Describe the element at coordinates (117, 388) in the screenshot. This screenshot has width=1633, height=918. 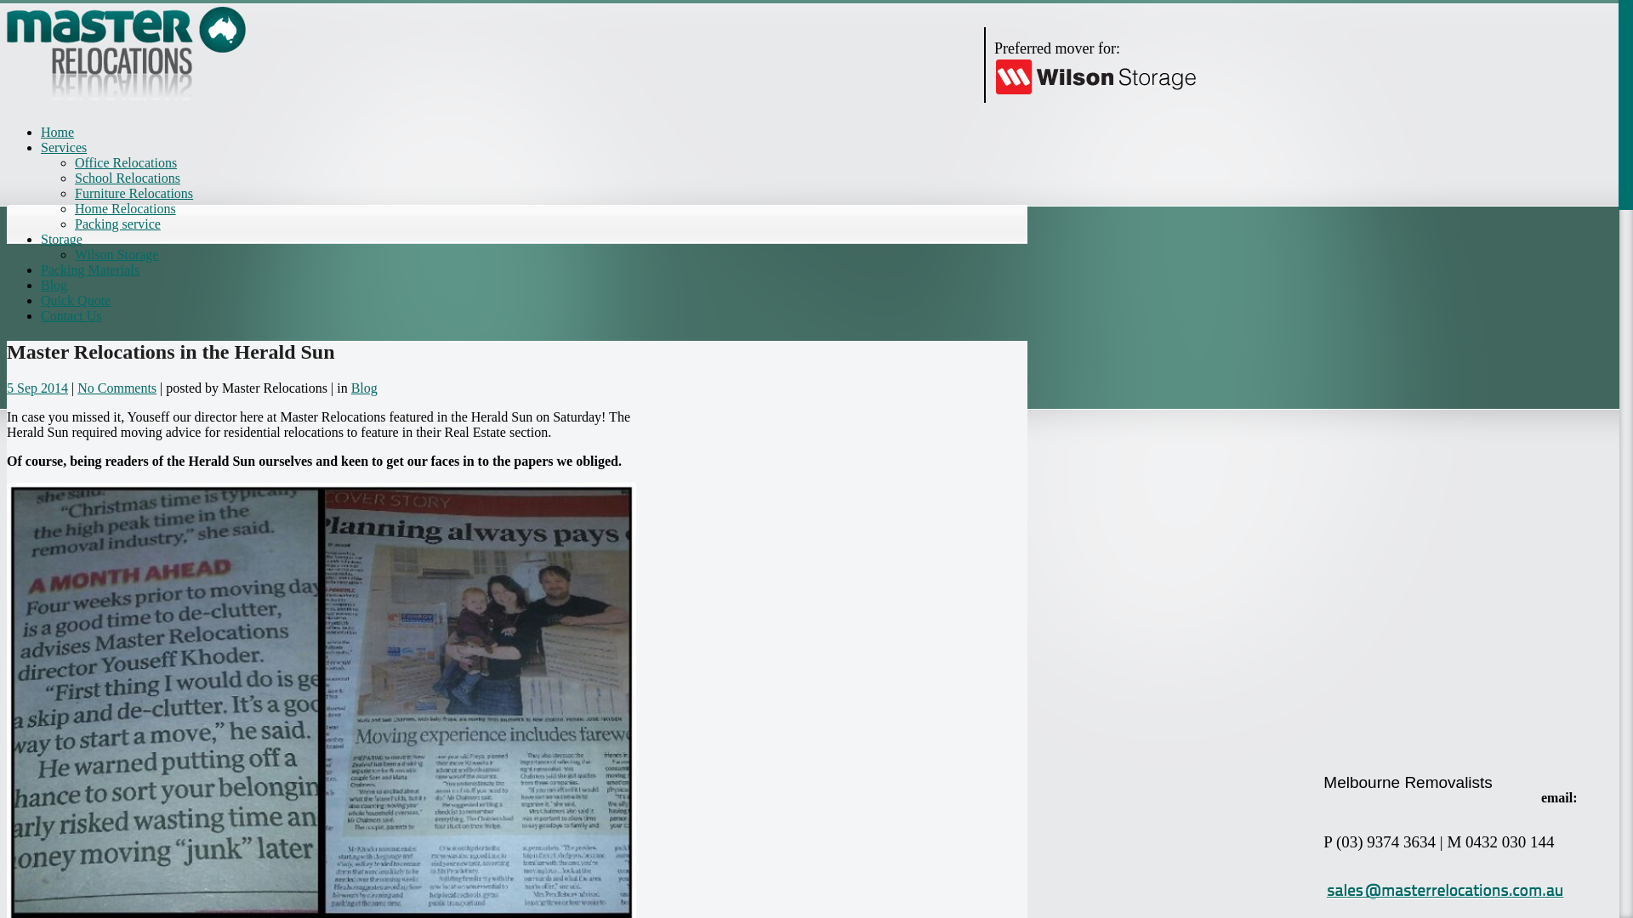
I see `No Comments` at that location.